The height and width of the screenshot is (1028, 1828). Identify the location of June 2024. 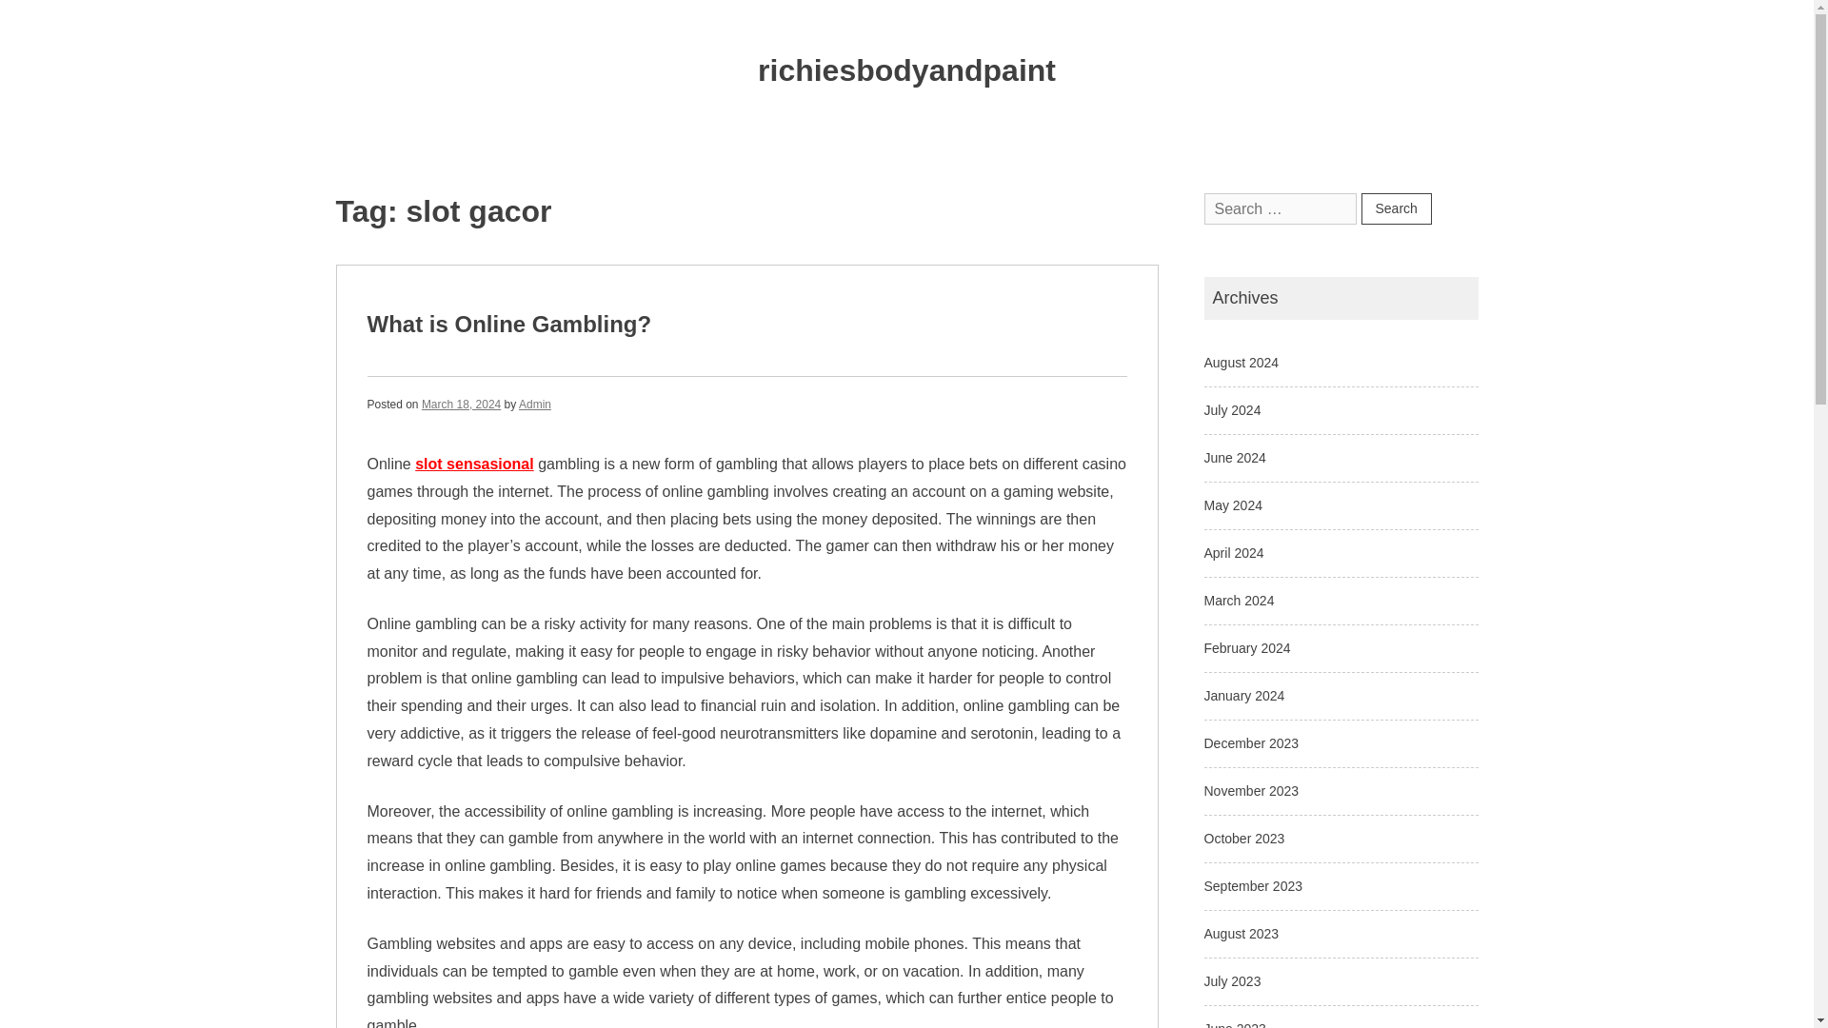
(1234, 458).